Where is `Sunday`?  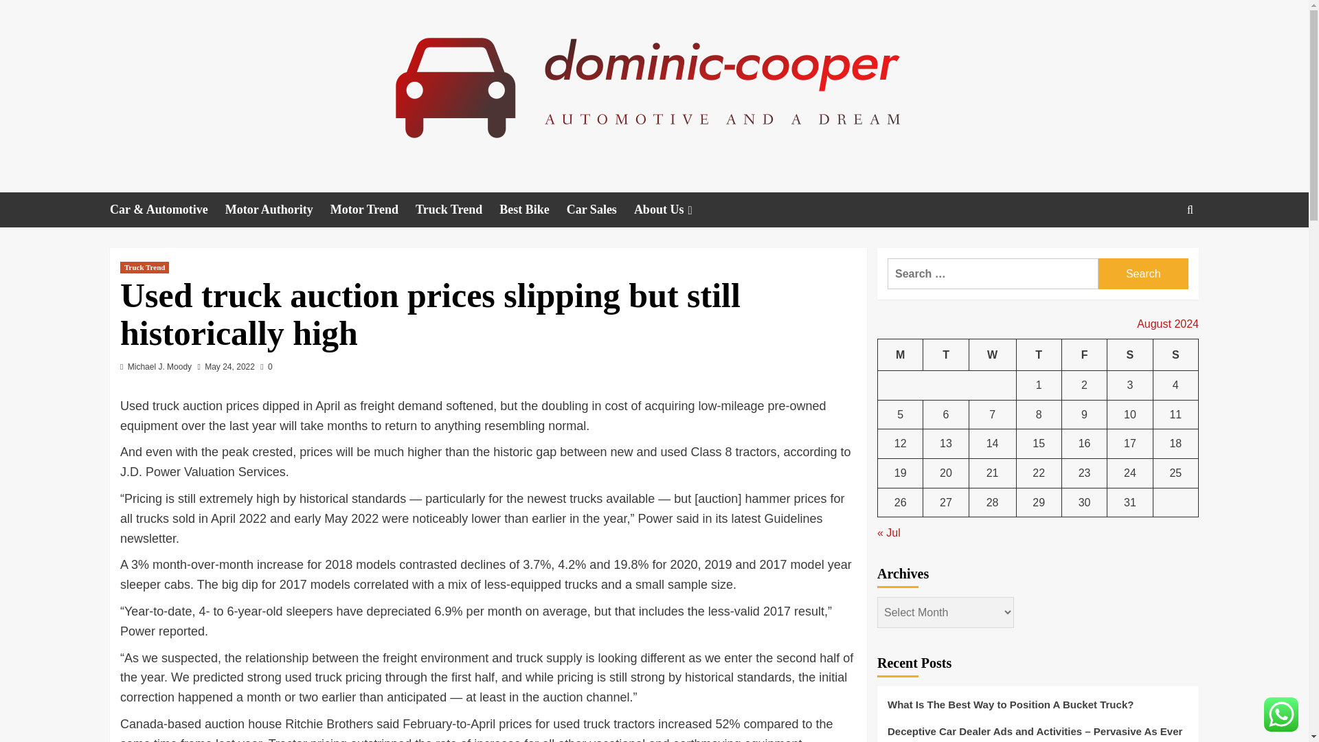 Sunday is located at coordinates (1175, 355).